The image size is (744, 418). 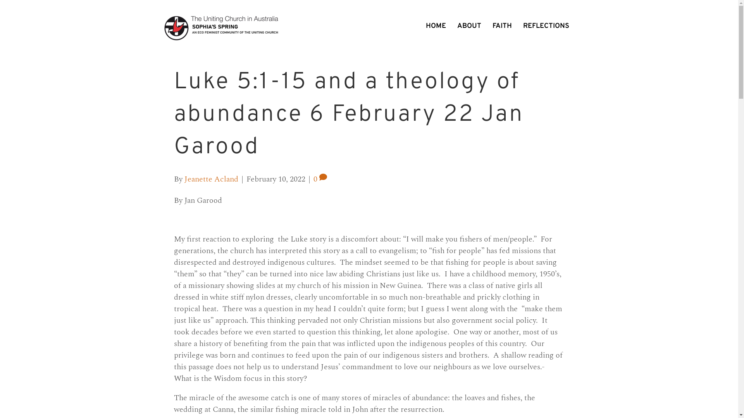 I want to click on Jeanette Acland, so click(x=212, y=179).